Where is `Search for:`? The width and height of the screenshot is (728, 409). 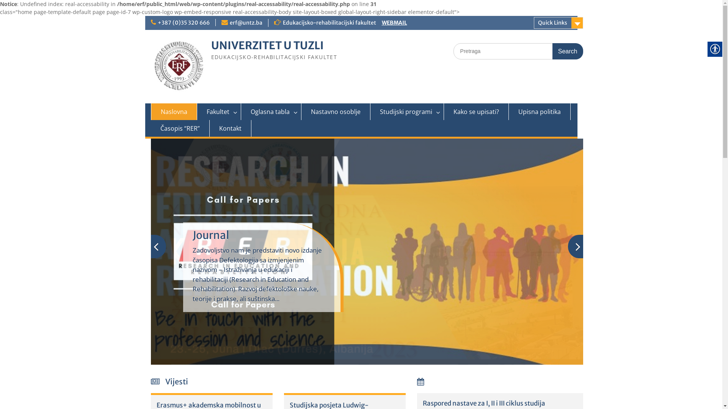
Search for: is located at coordinates (518, 52).